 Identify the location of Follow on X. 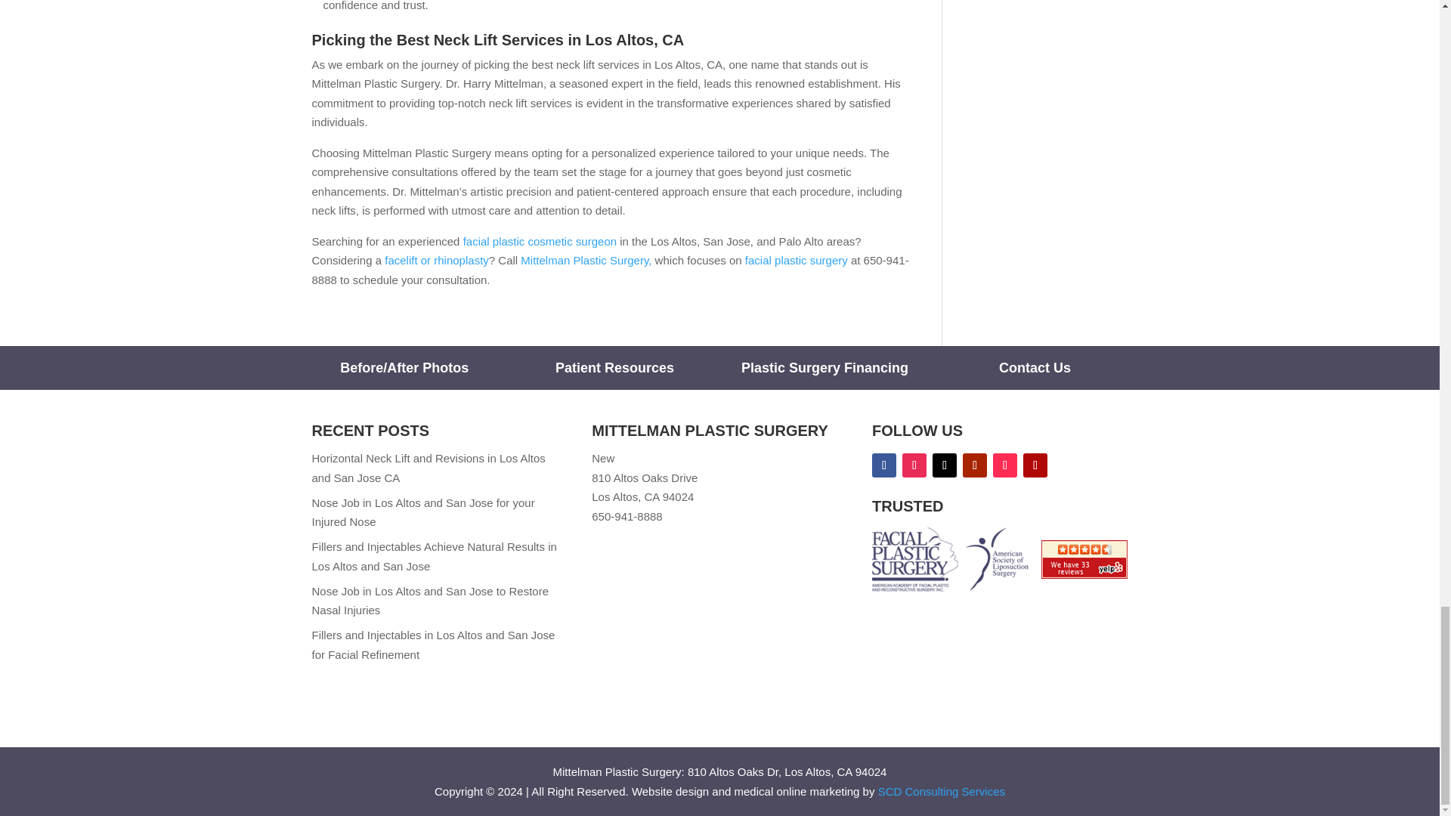
(945, 465).